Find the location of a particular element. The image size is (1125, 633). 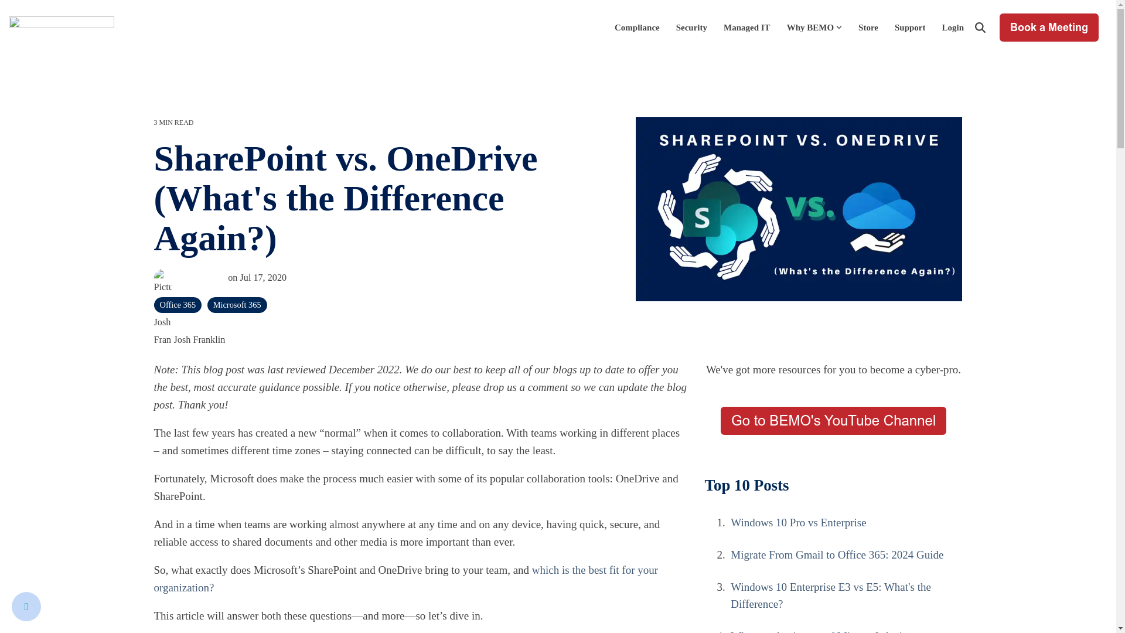

Office 365 is located at coordinates (177, 305).